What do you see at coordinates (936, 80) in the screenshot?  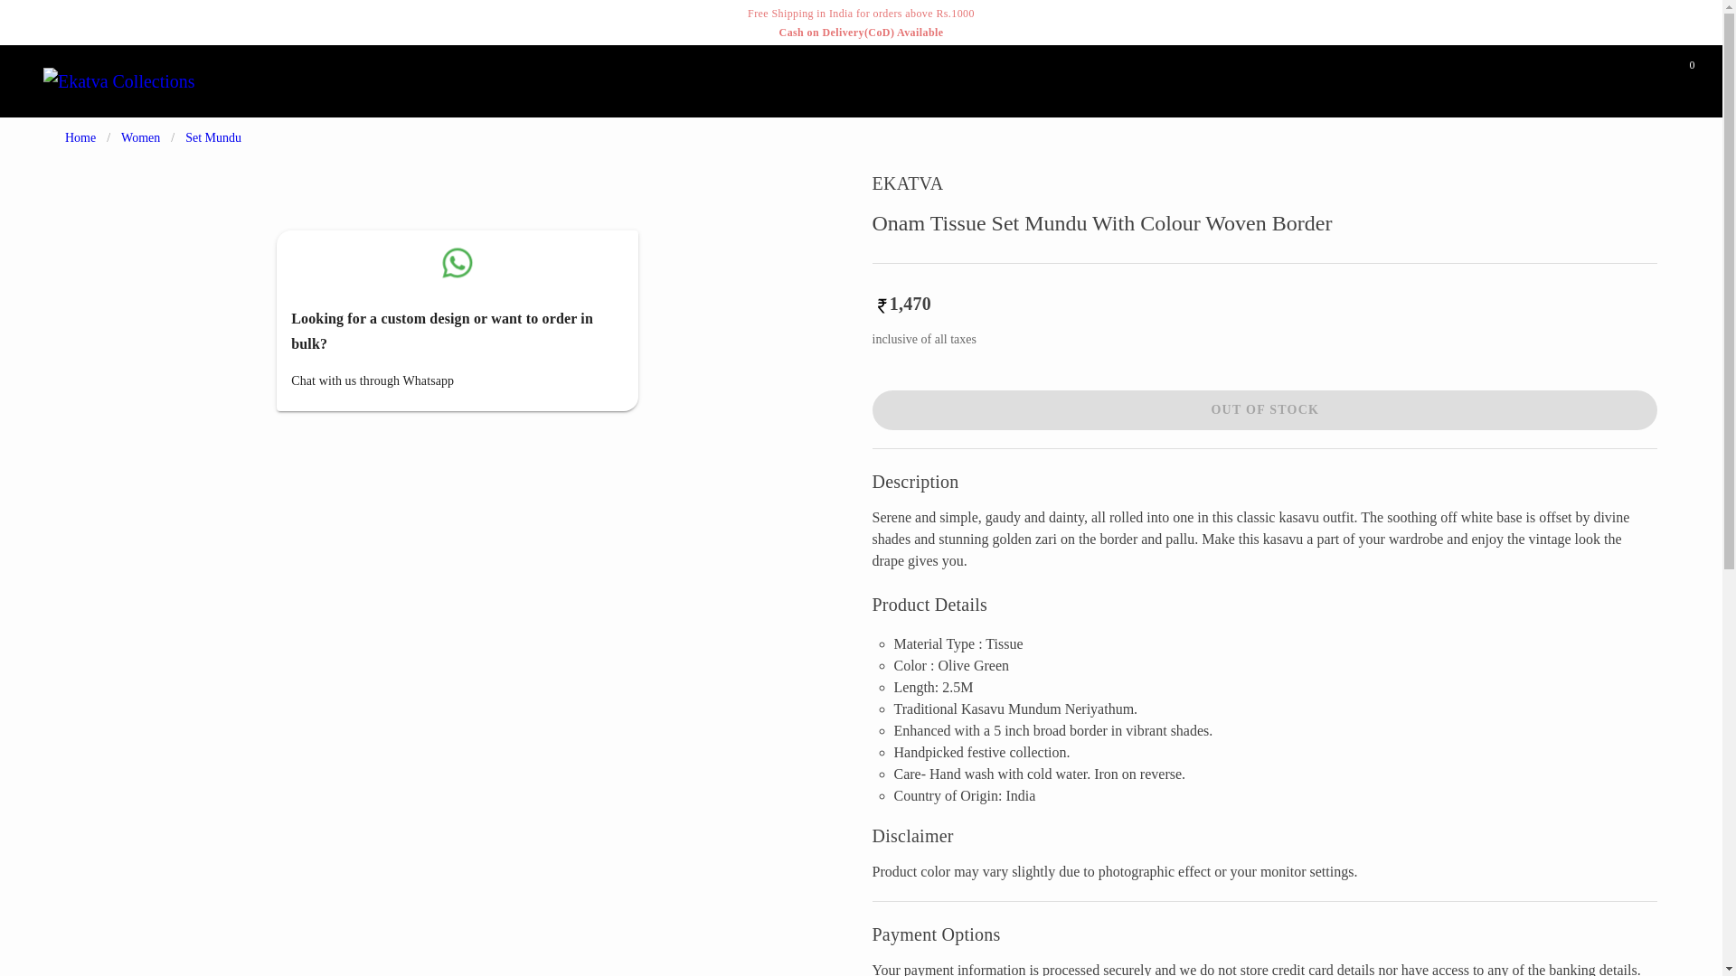 I see `Reviews` at bounding box center [936, 80].